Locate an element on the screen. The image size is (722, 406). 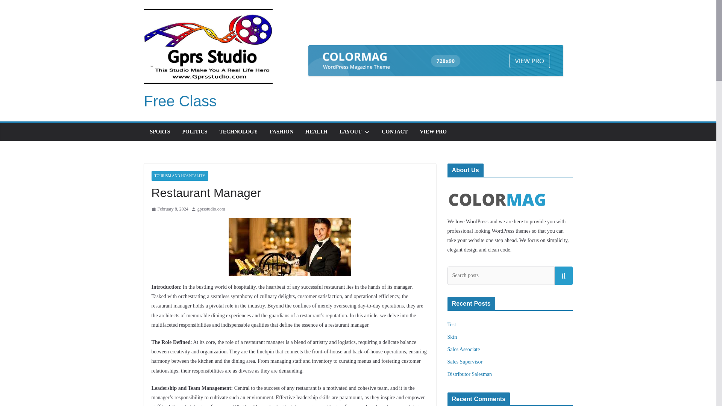
SPORTS is located at coordinates (159, 132).